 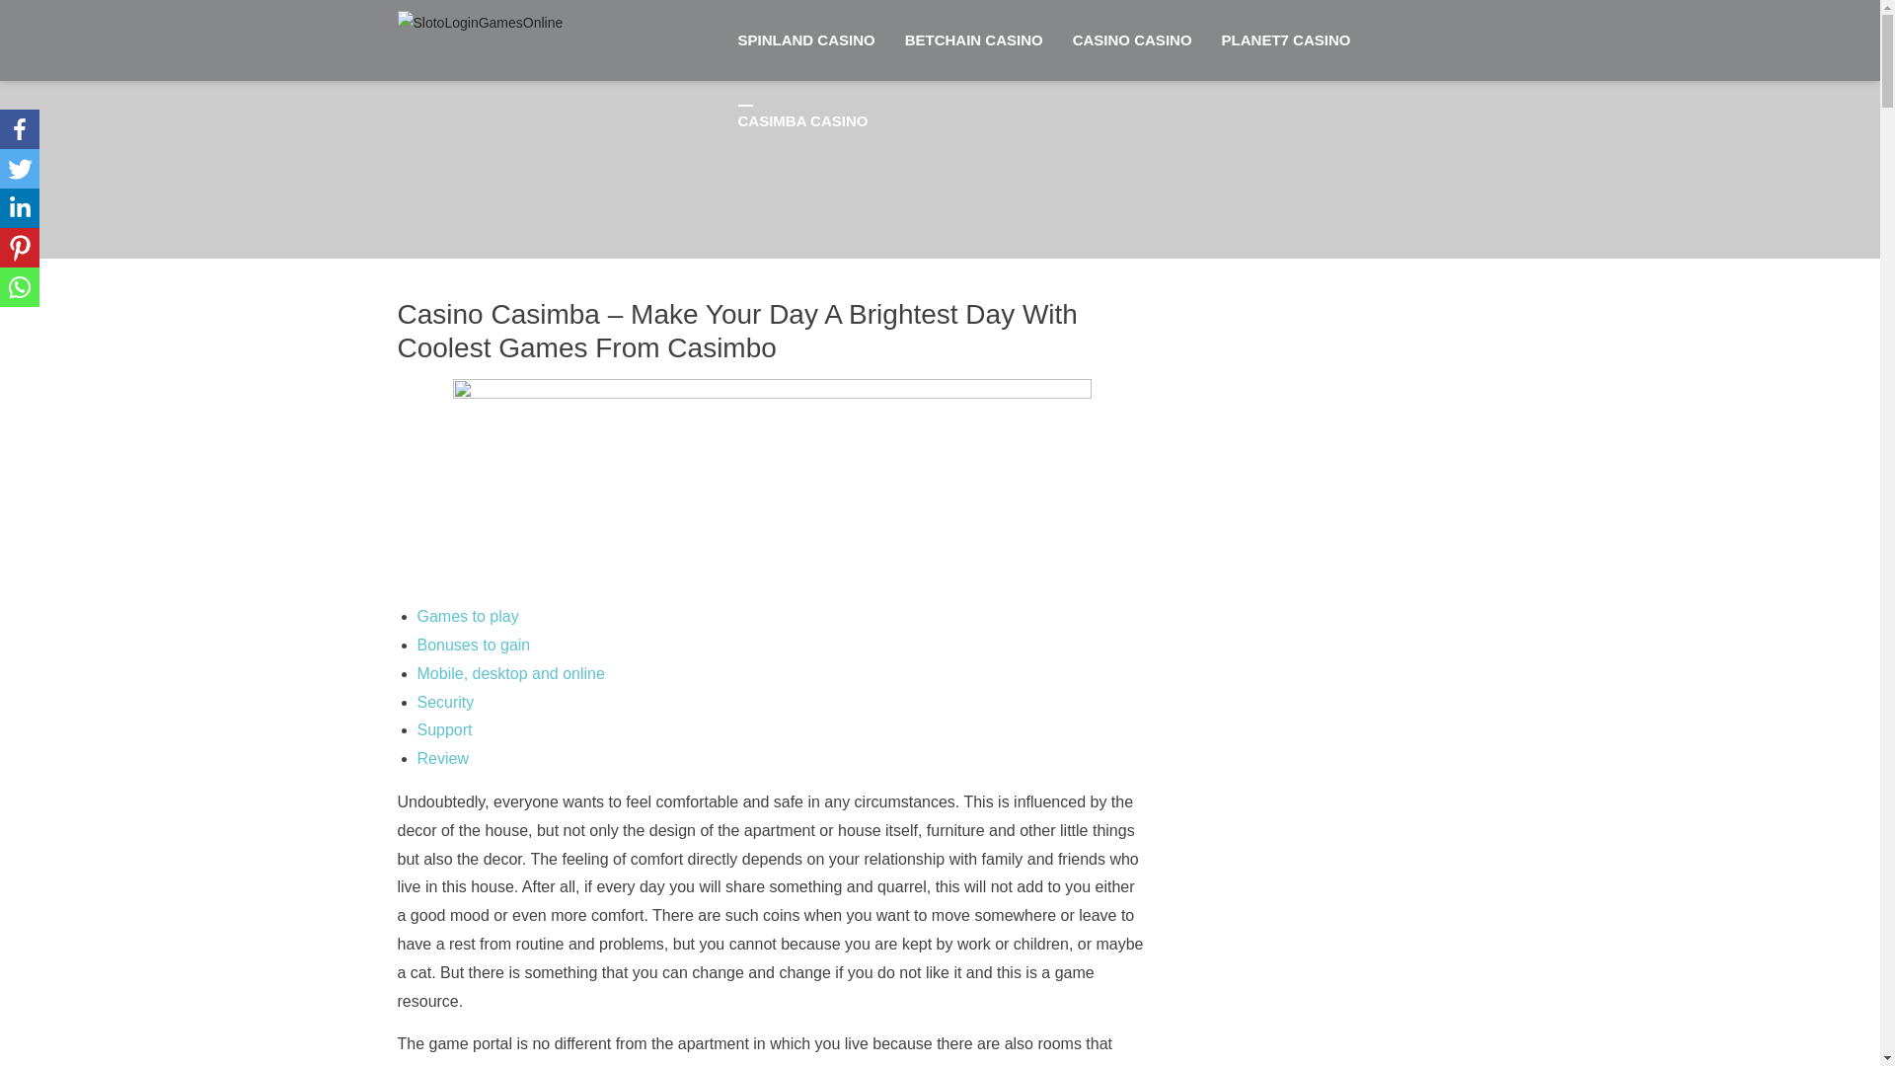 What do you see at coordinates (445, 703) in the screenshot?
I see `Security` at bounding box center [445, 703].